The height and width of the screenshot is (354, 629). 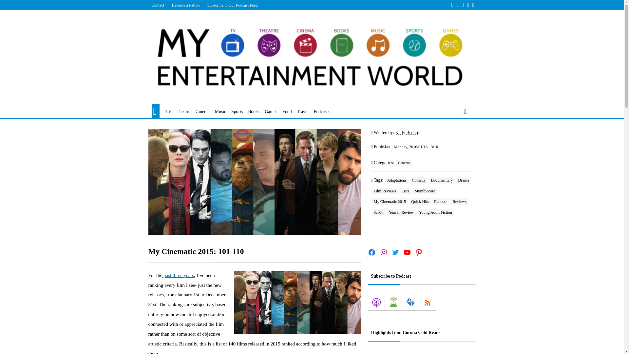 I want to click on Books, so click(x=254, y=112).